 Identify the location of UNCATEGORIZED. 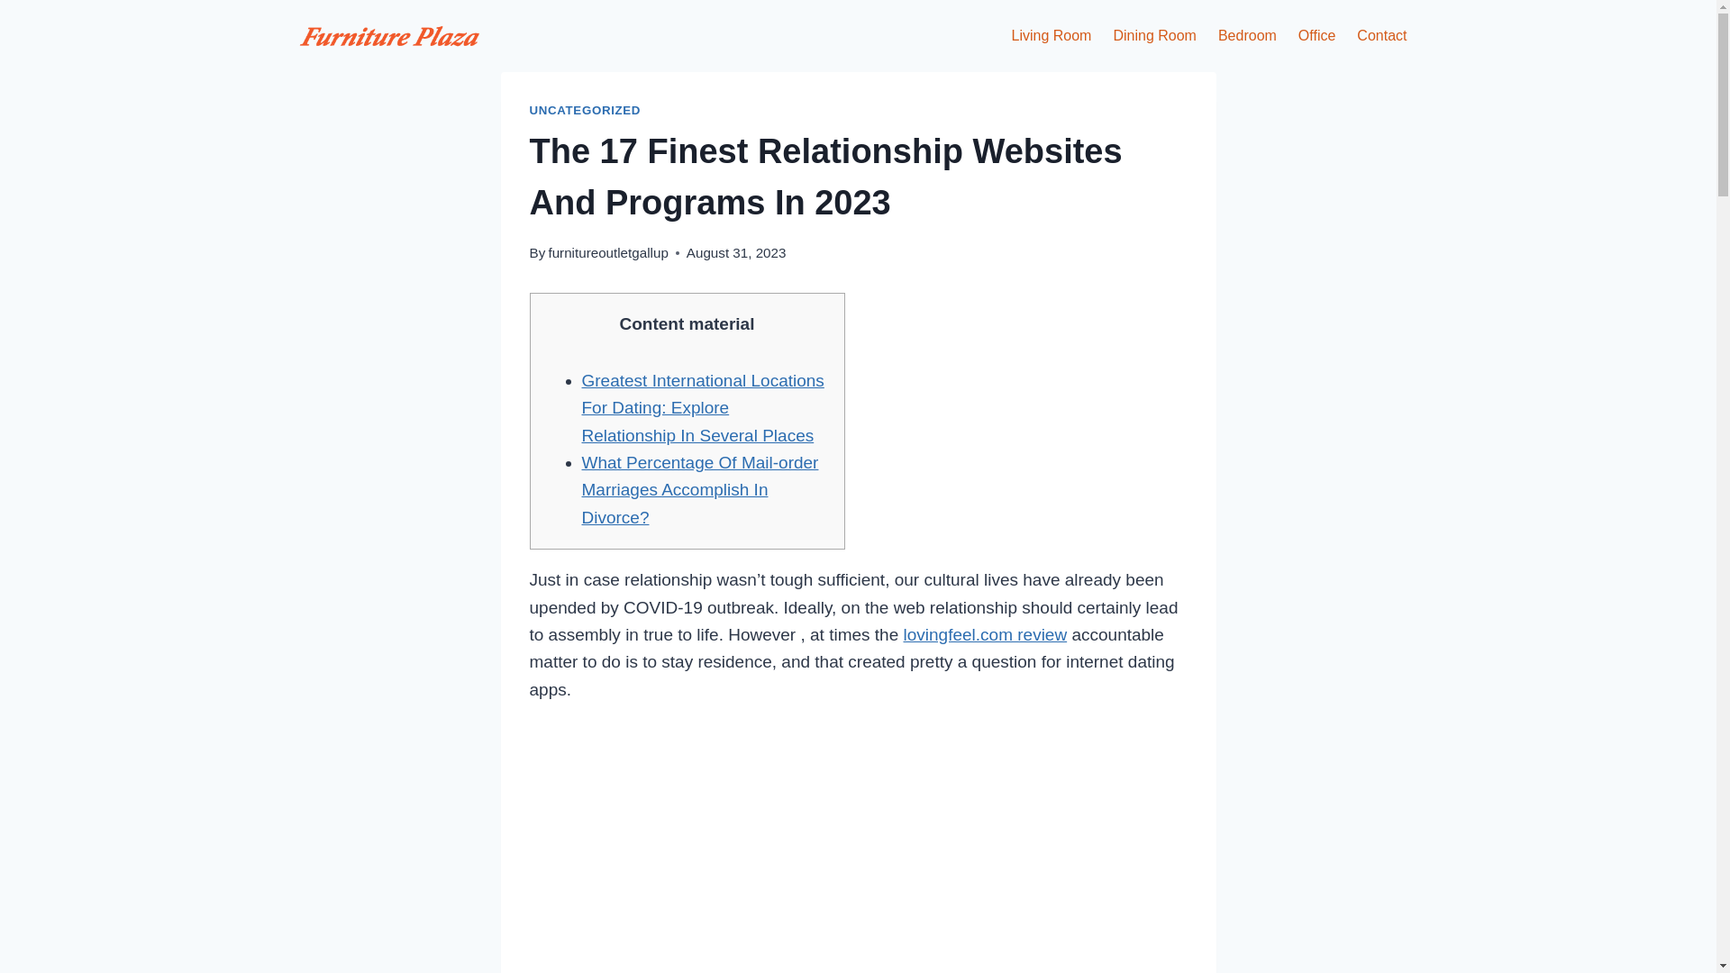
(586, 110).